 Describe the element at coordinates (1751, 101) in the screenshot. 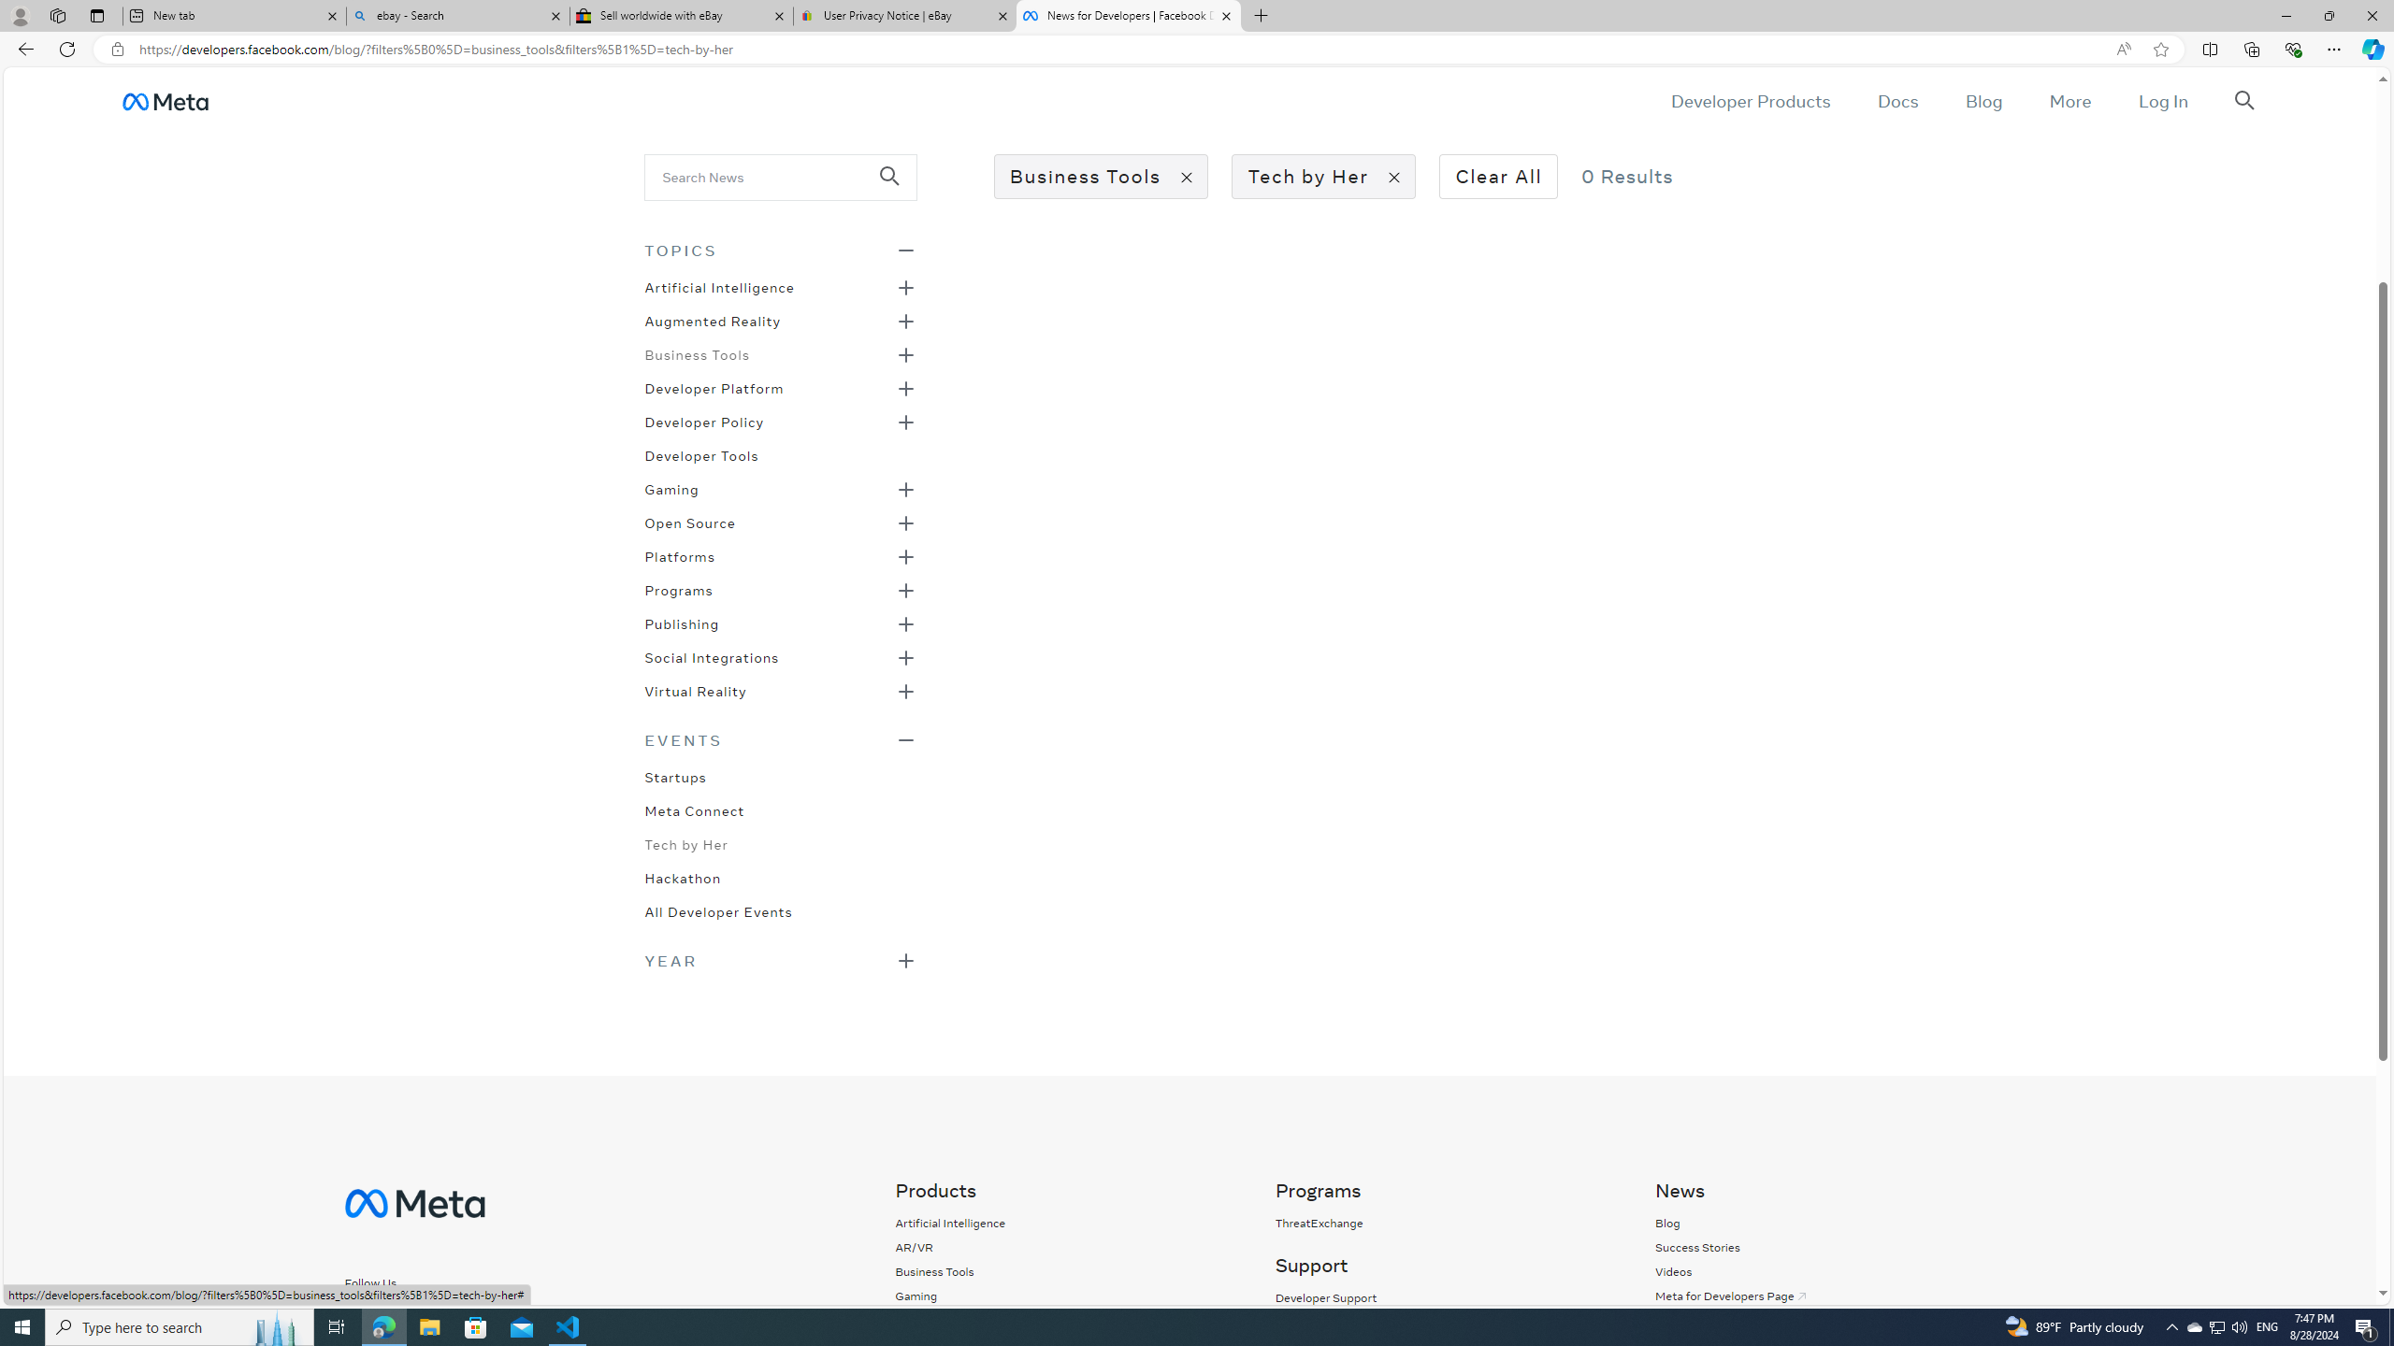

I see `Developer Products` at that location.